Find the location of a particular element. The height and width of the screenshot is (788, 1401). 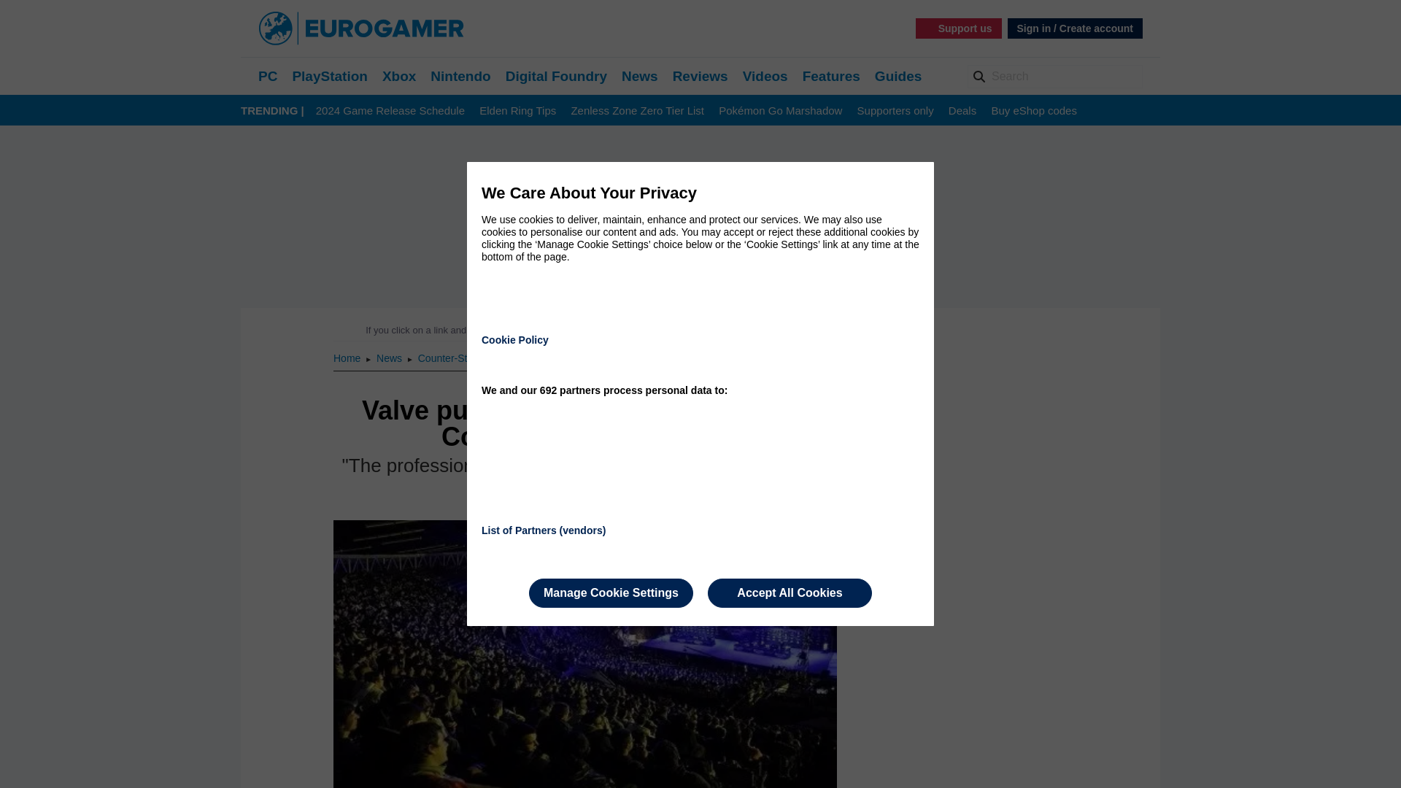

Buy eShop codes is located at coordinates (1033, 111).